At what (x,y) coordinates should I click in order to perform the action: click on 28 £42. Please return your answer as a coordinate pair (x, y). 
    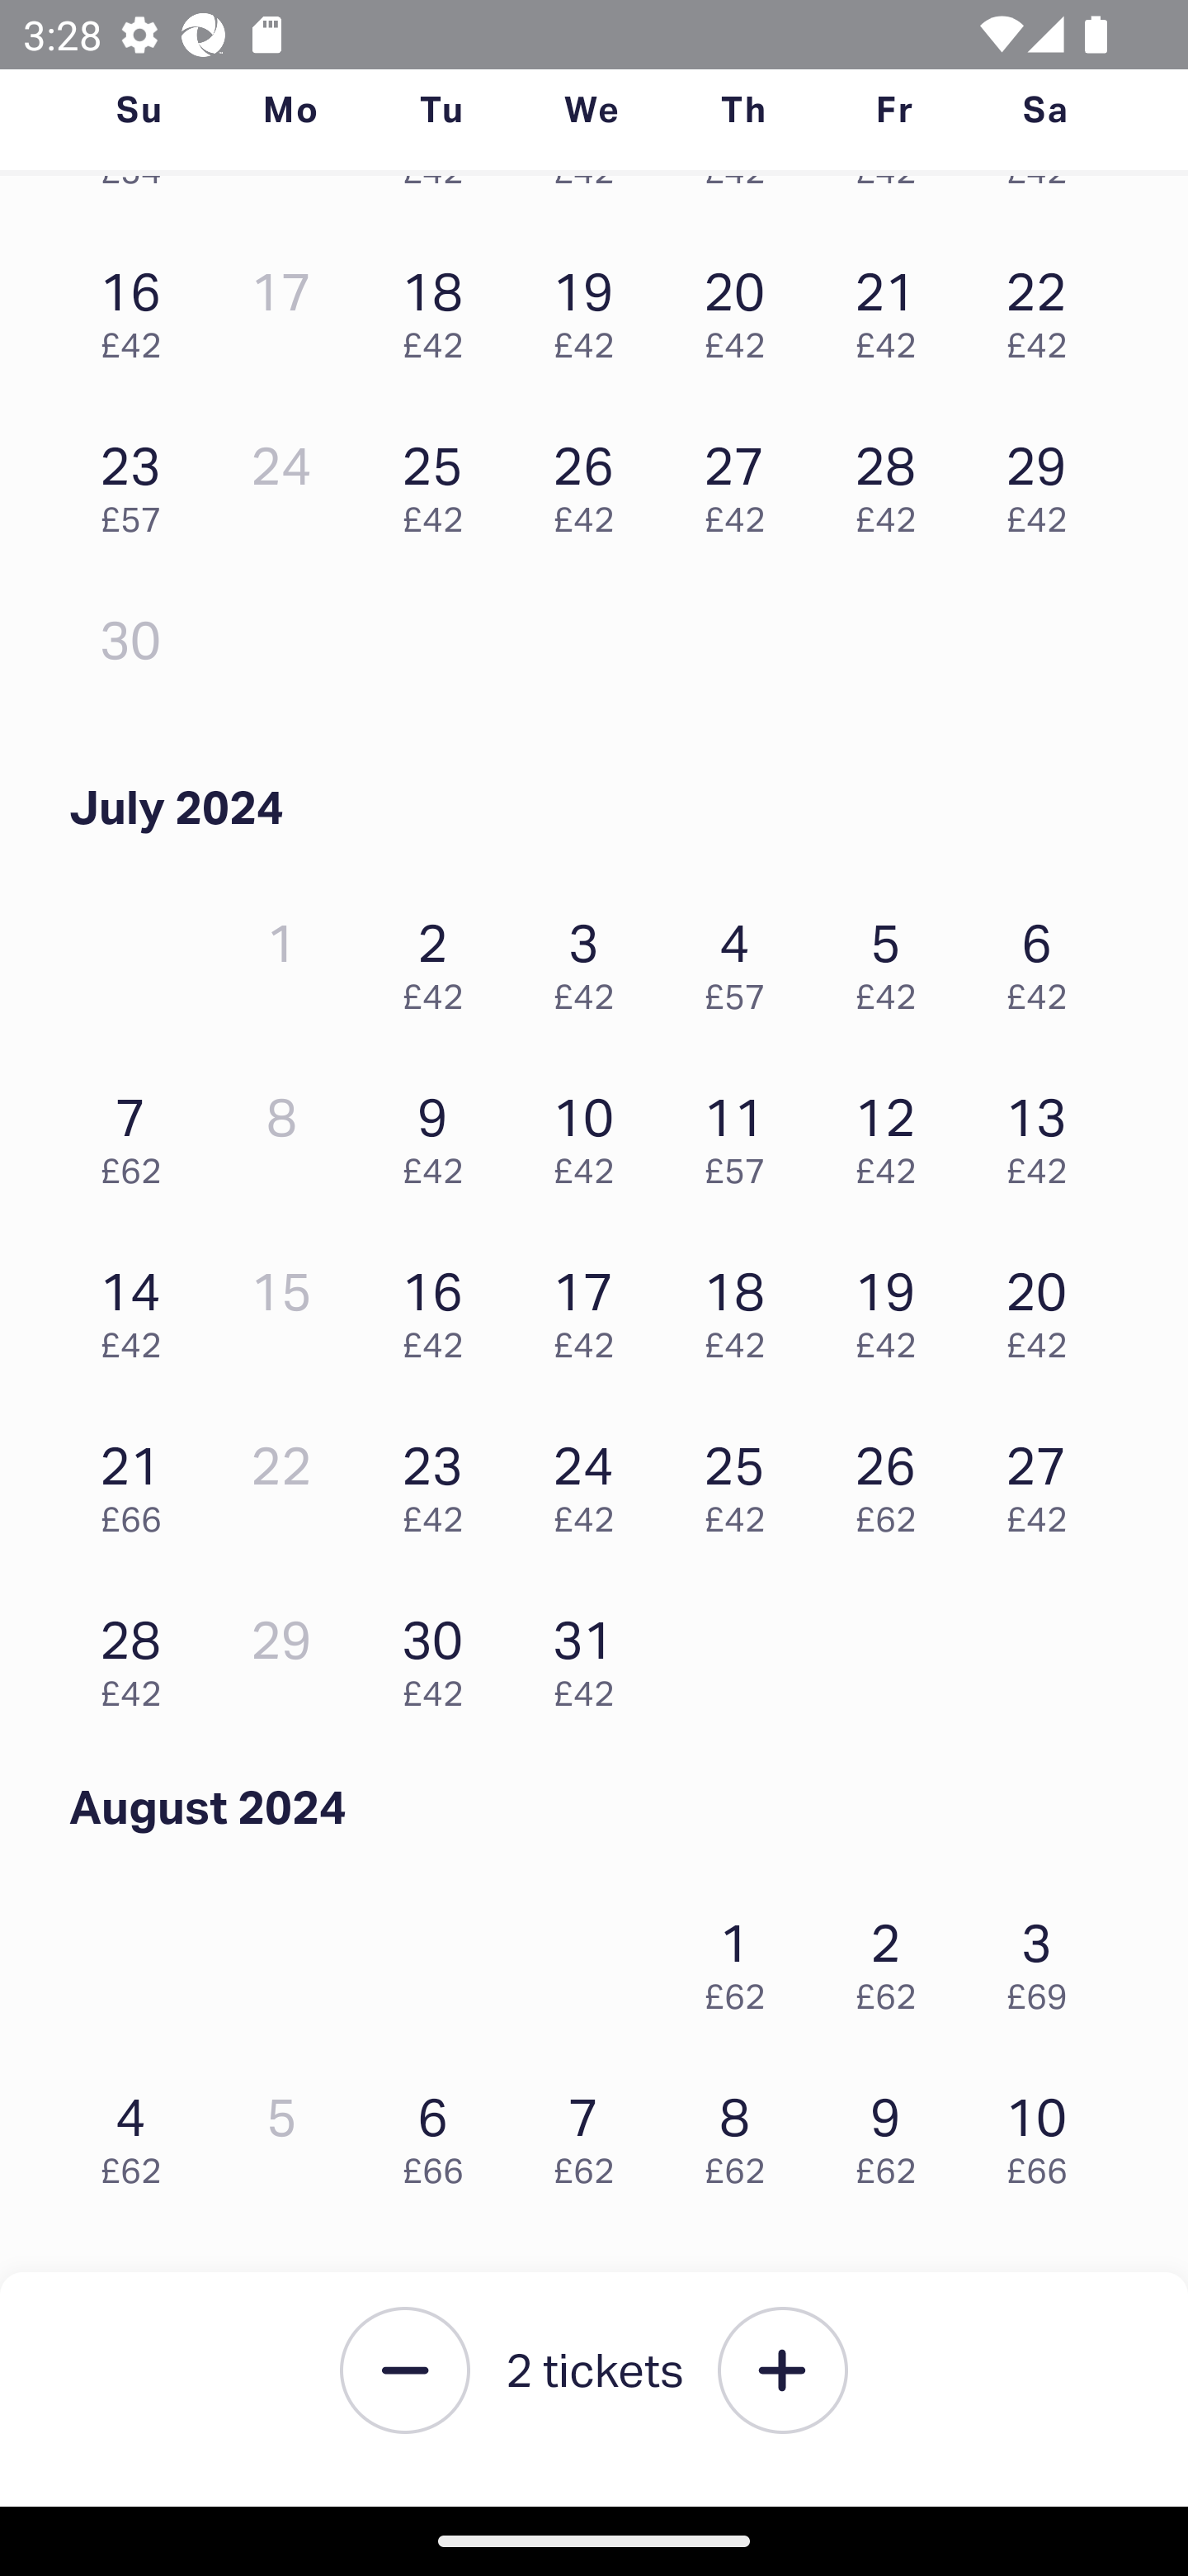
    Looking at the image, I should click on (139, 1655).